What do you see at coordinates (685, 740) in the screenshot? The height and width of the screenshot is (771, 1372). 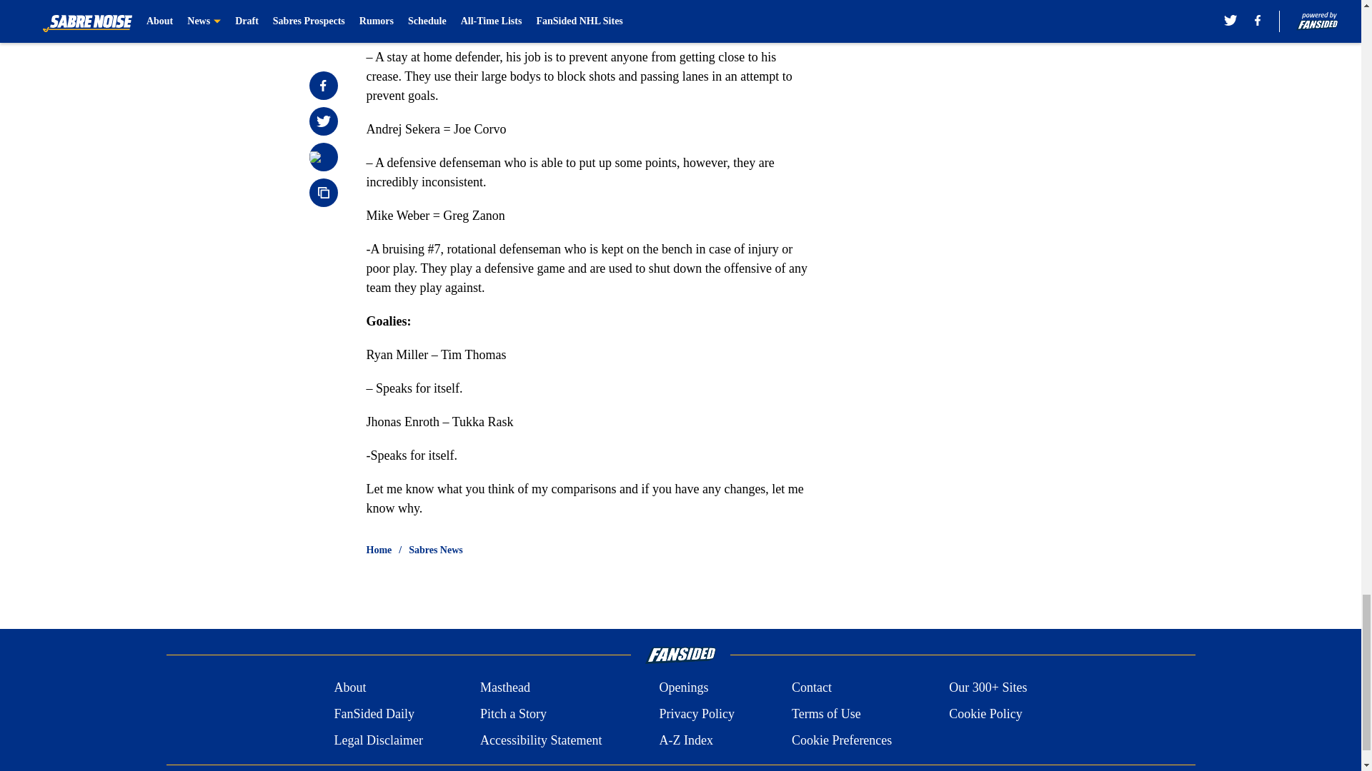 I see `A-Z Index` at bounding box center [685, 740].